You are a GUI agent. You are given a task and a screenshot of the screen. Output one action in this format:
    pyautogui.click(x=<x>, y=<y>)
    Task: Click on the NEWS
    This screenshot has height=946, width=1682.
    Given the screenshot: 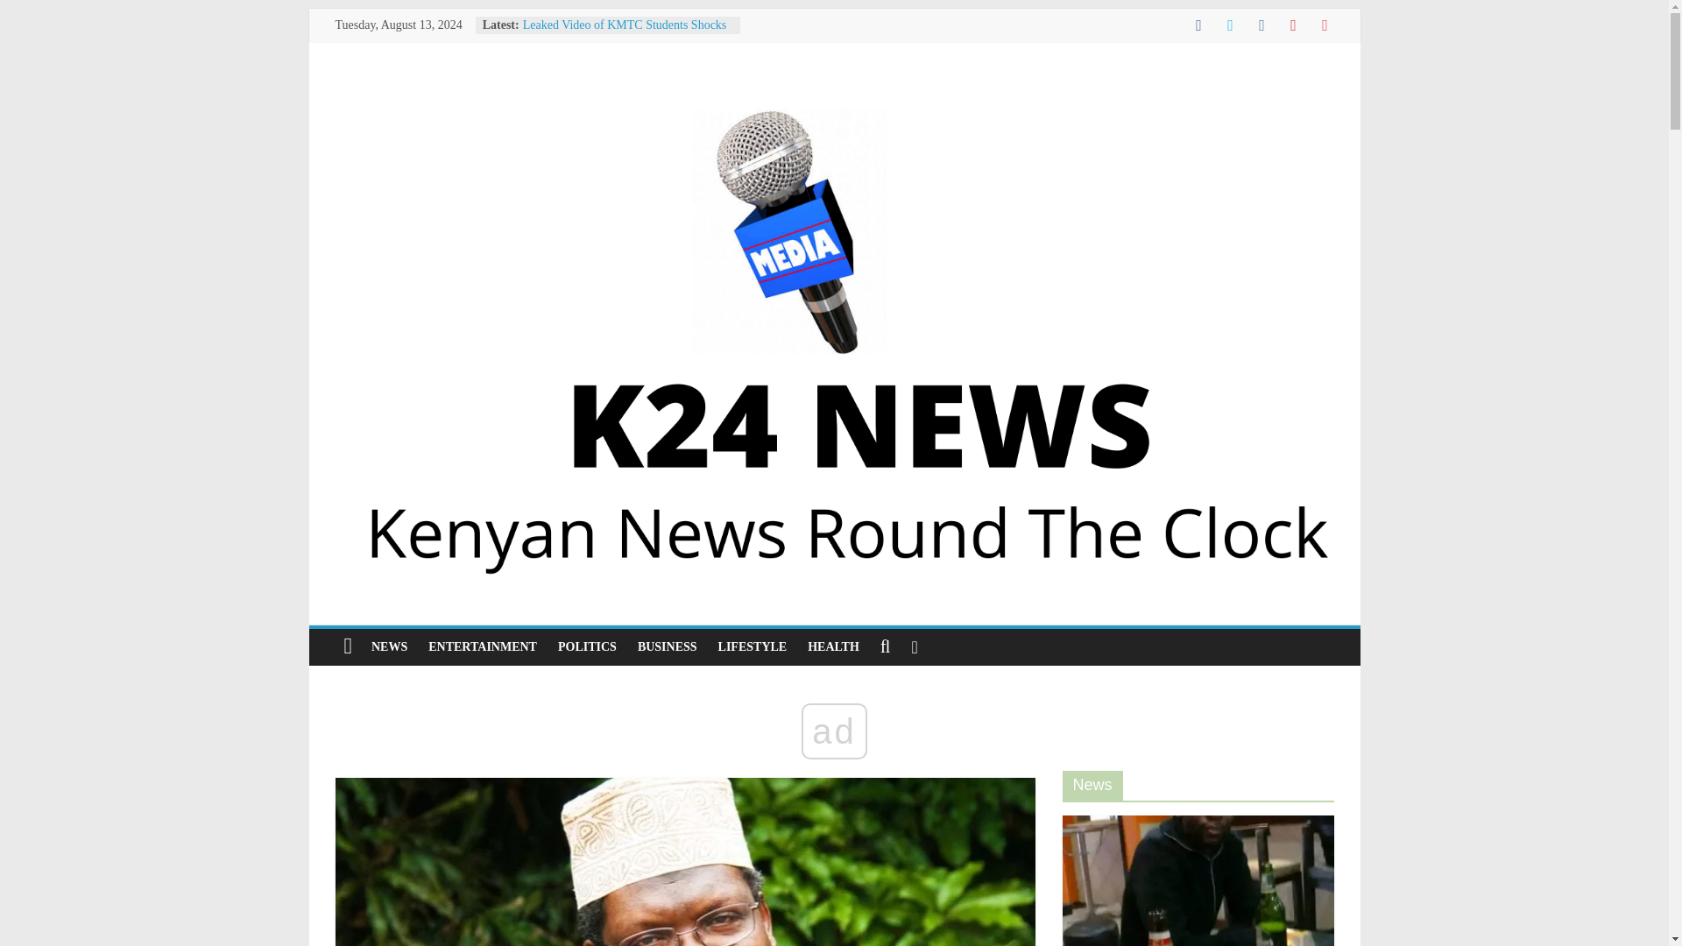 What is the action you would take?
    pyautogui.click(x=389, y=647)
    